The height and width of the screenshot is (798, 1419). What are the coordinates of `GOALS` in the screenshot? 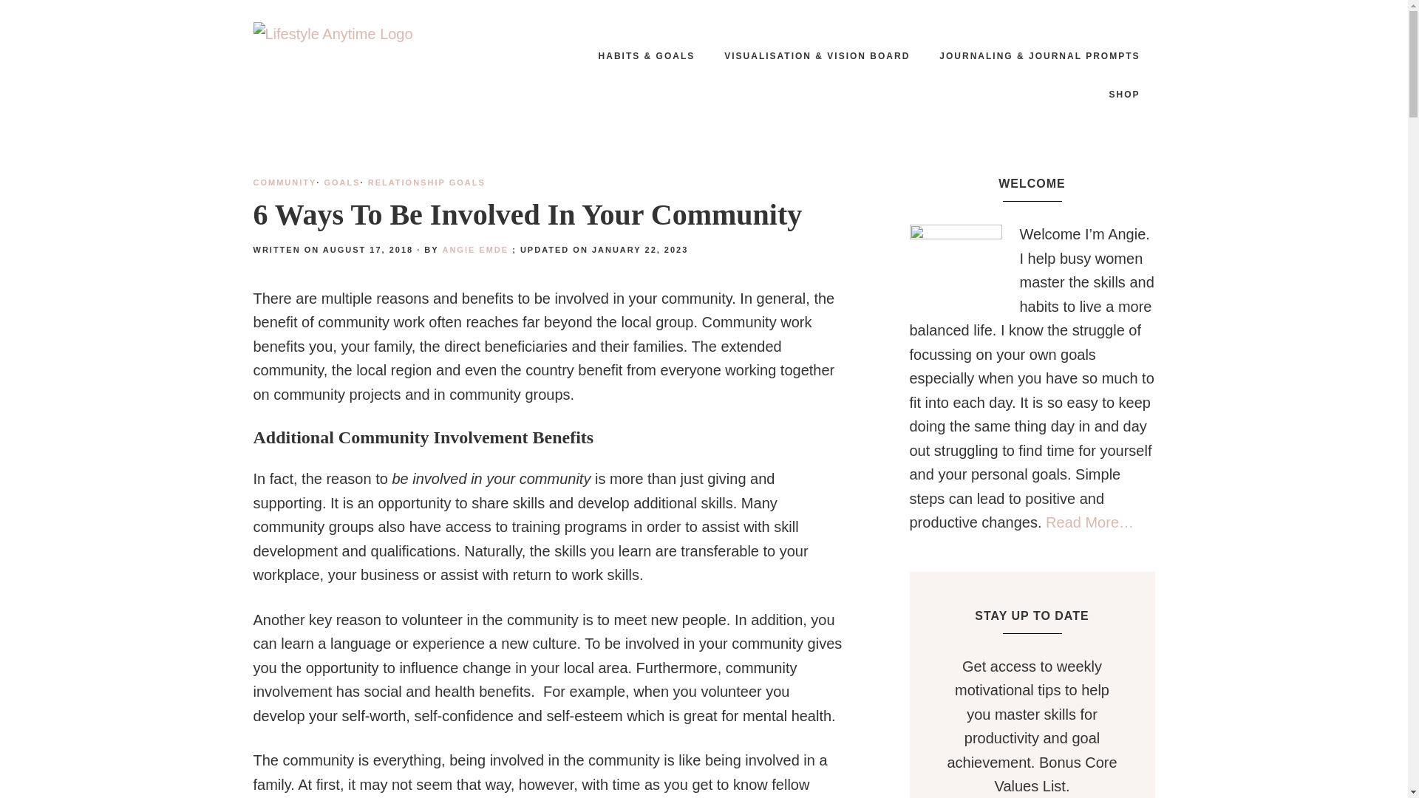 It's located at (341, 182).